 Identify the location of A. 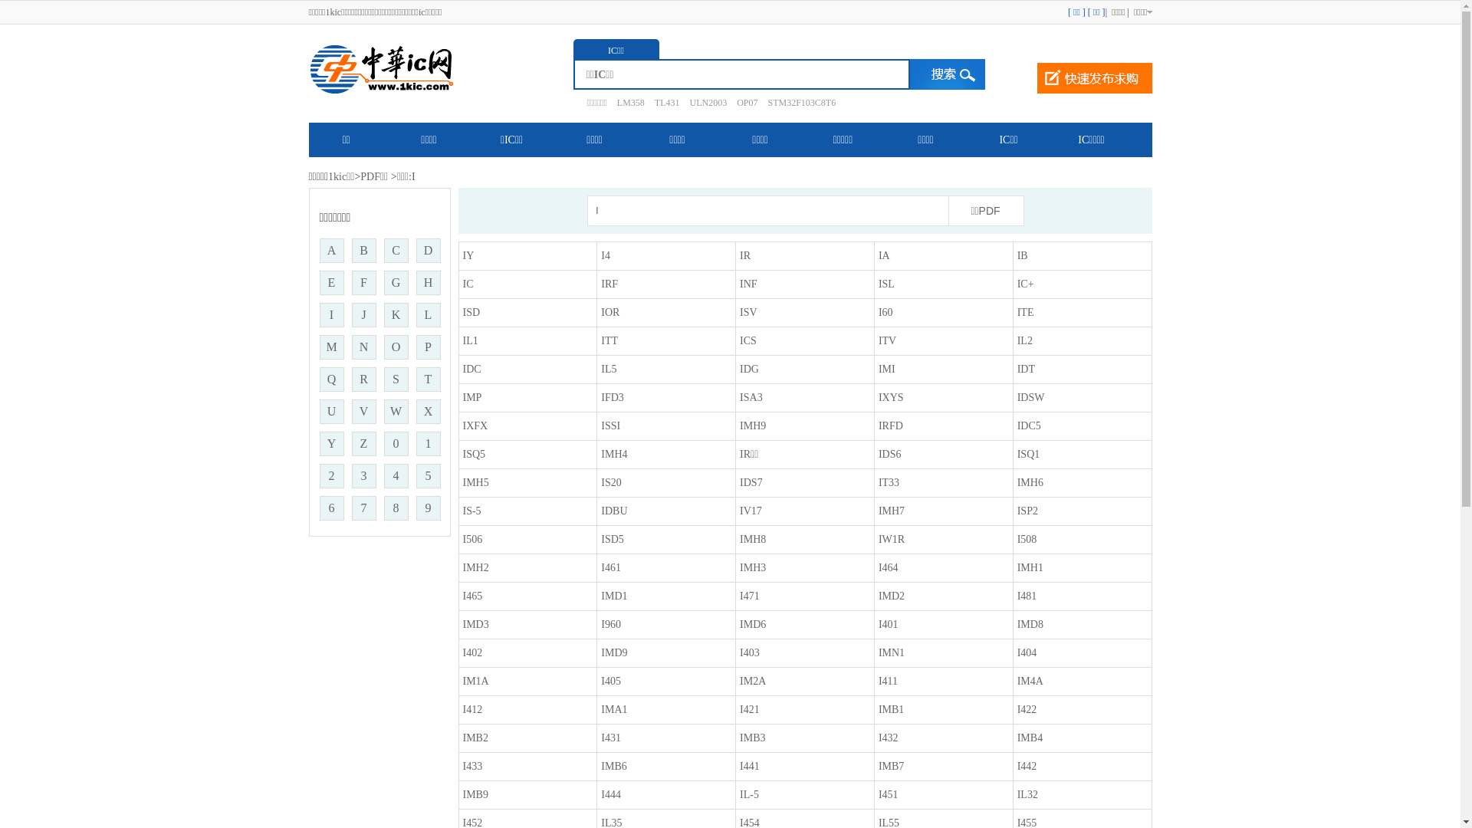
(331, 251).